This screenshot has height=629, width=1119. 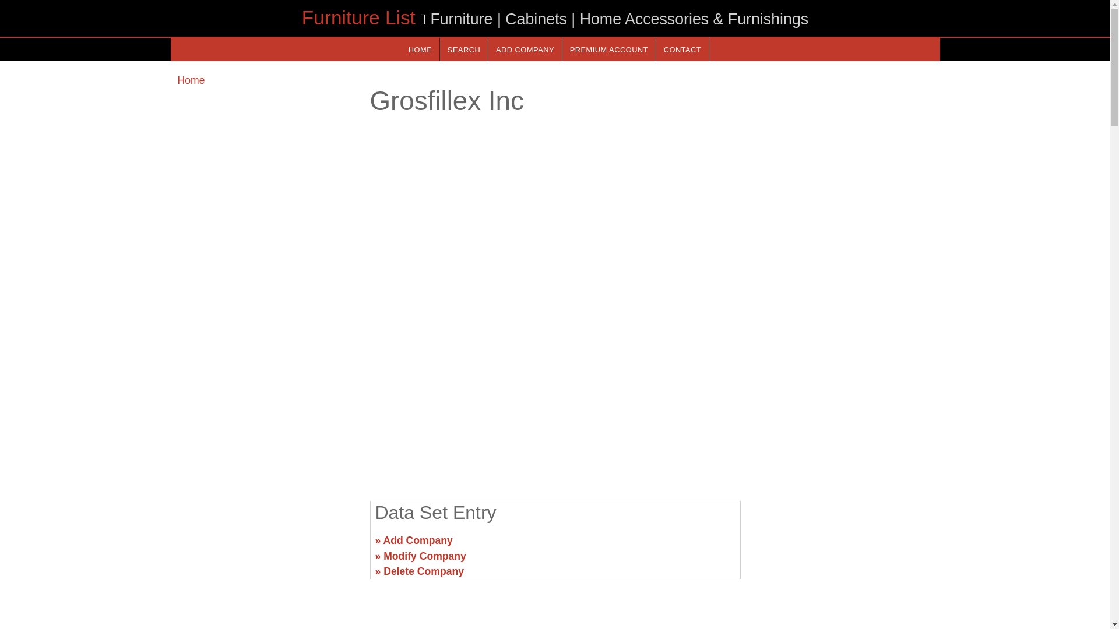 What do you see at coordinates (464, 49) in the screenshot?
I see `Search in this webseite.` at bounding box center [464, 49].